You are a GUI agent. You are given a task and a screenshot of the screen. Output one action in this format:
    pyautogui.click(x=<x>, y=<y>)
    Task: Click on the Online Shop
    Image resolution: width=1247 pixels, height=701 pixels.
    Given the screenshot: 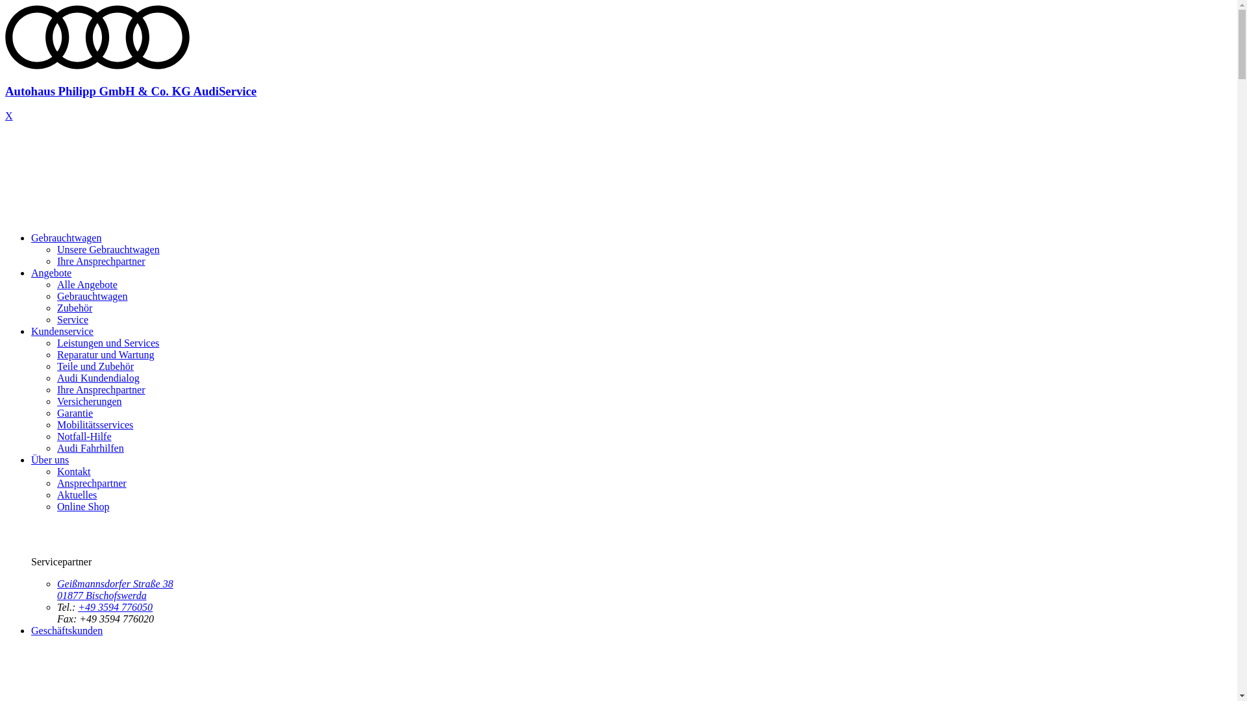 What is the action you would take?
    pyautogui.click(x=83, y=506)
    